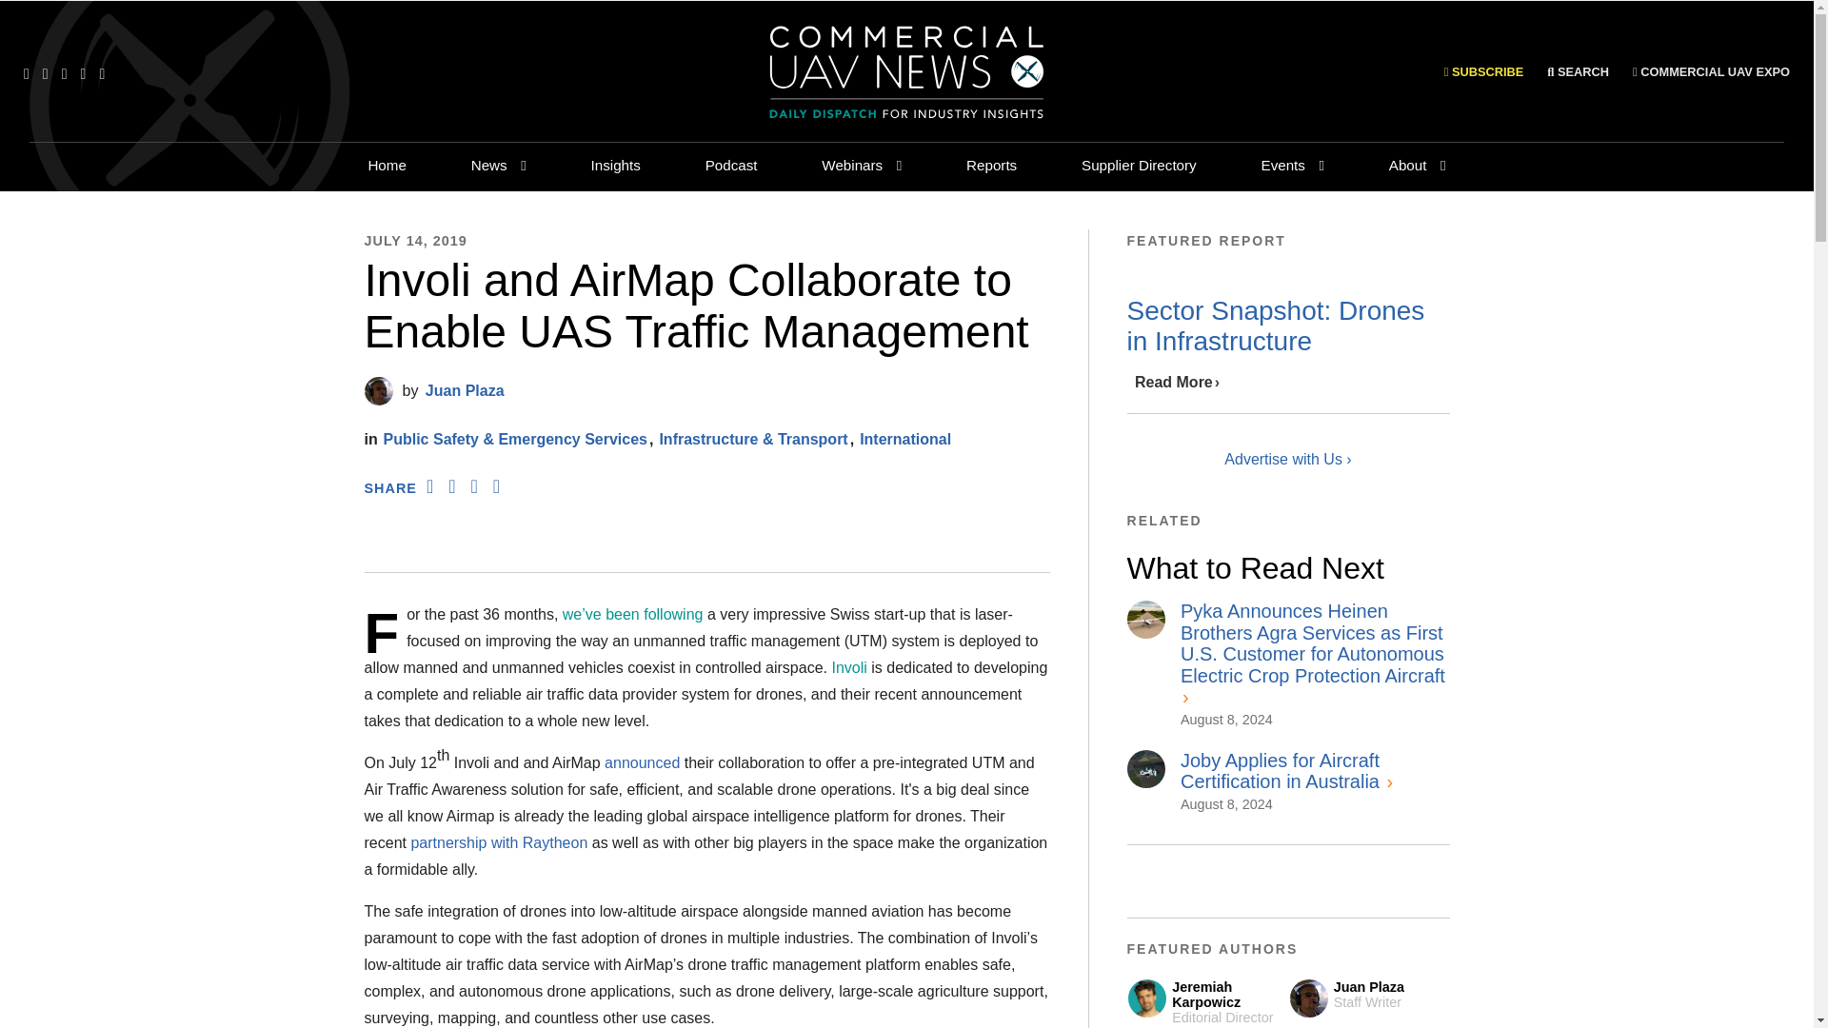  Describe the element at coordinates (1483, 71) in the screenshot. I see `Subscribe` at that location.